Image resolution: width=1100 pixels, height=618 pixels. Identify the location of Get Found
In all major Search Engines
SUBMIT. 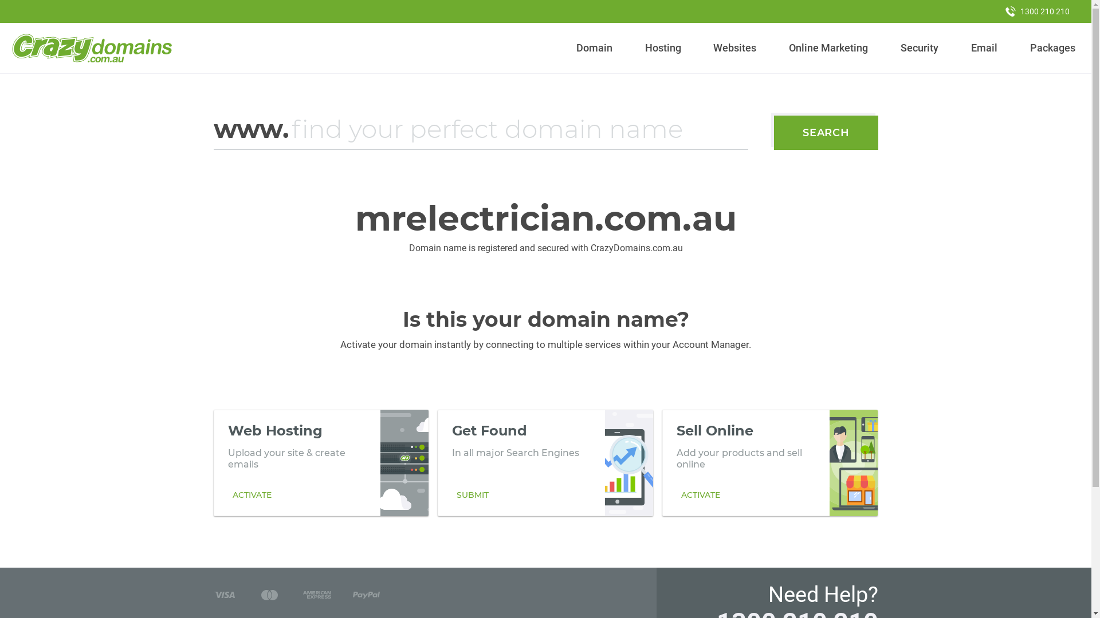
(545, 463).